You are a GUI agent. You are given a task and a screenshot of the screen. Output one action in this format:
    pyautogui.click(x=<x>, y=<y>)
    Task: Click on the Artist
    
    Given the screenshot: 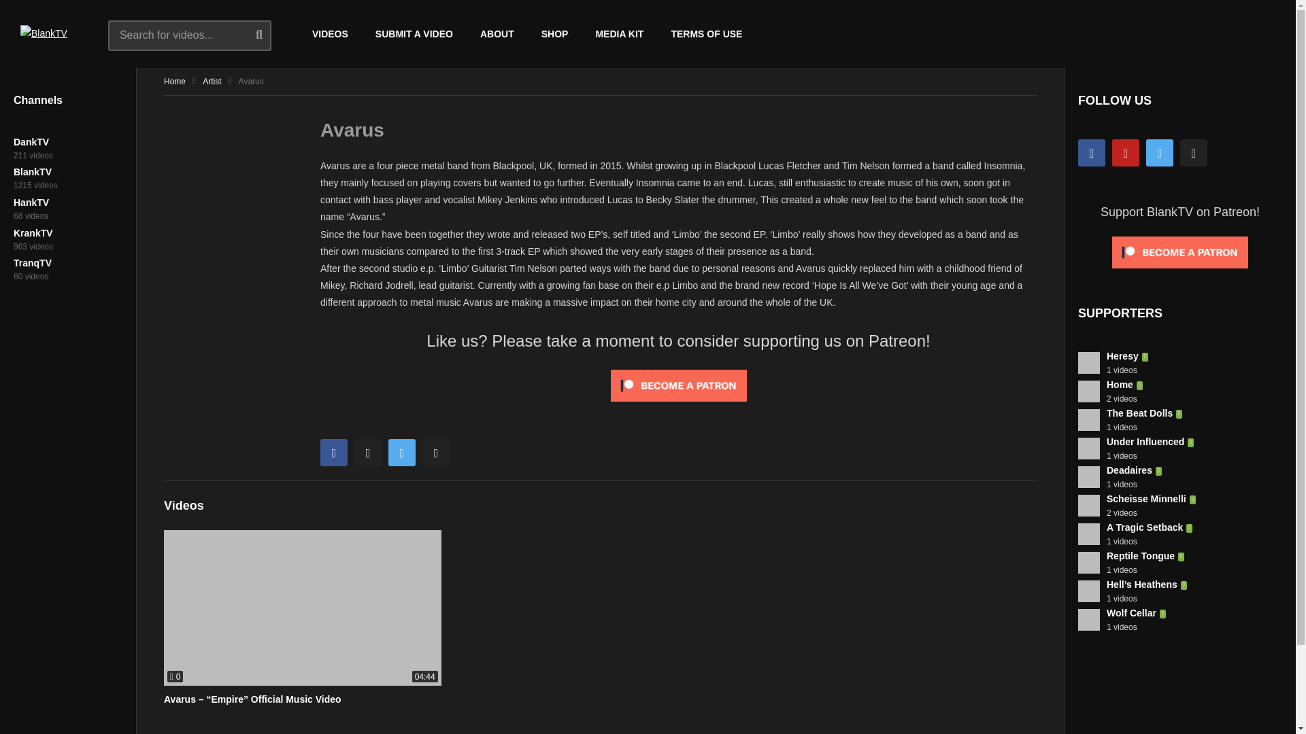 What is the action you would take?
    pyautogui.click(x=211, y=82)
    